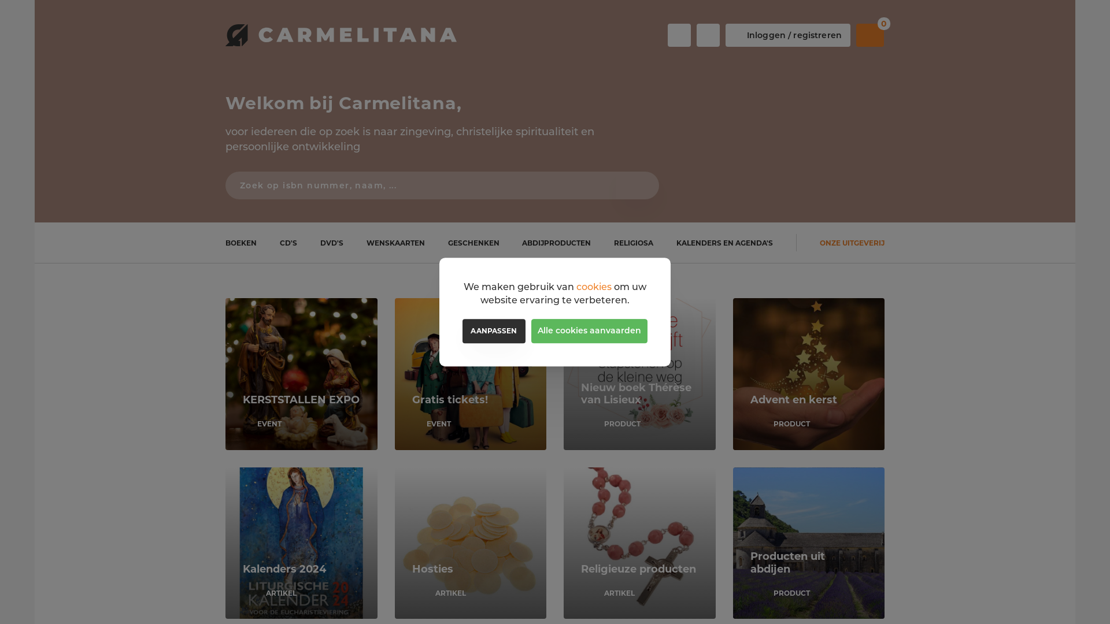 The width and height of the screenshot is (1110, 624). What do you see at coordinates (302, 374) in the screenshot?
I see `KERSTSTALLEN EXPO
EVENT` at bounding box center [302, 374].